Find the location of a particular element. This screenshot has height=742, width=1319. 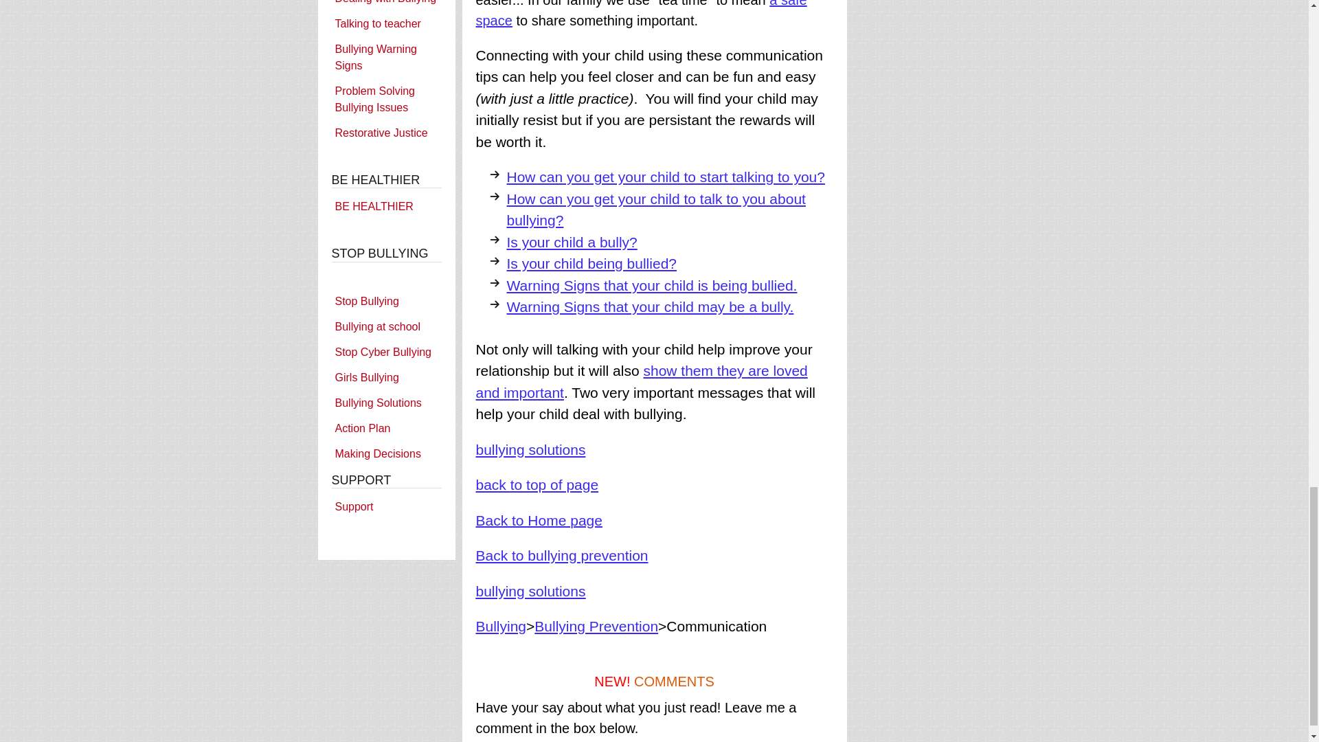

Back to bullying prevention is located at coordinates (561, 555).